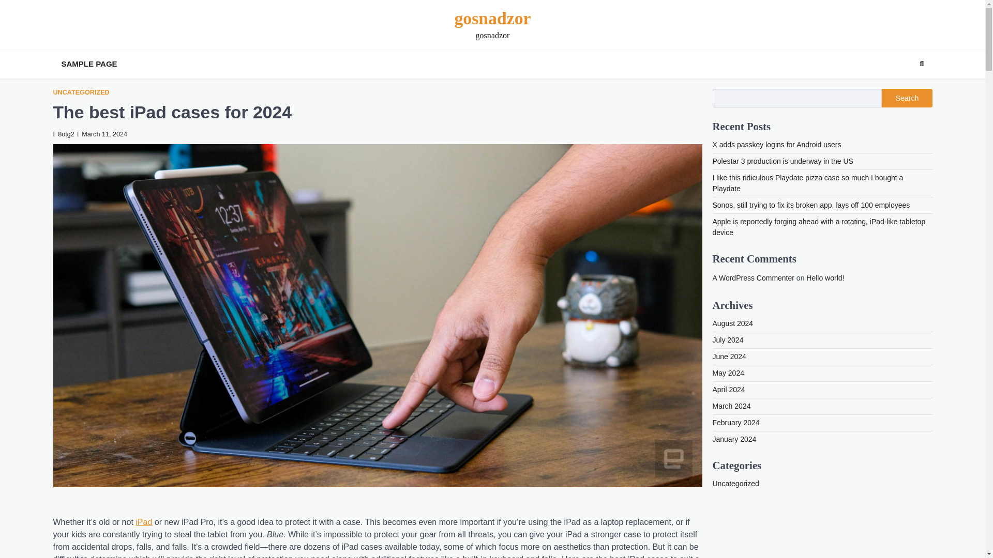  I want to click on Search, so click(903, 88).